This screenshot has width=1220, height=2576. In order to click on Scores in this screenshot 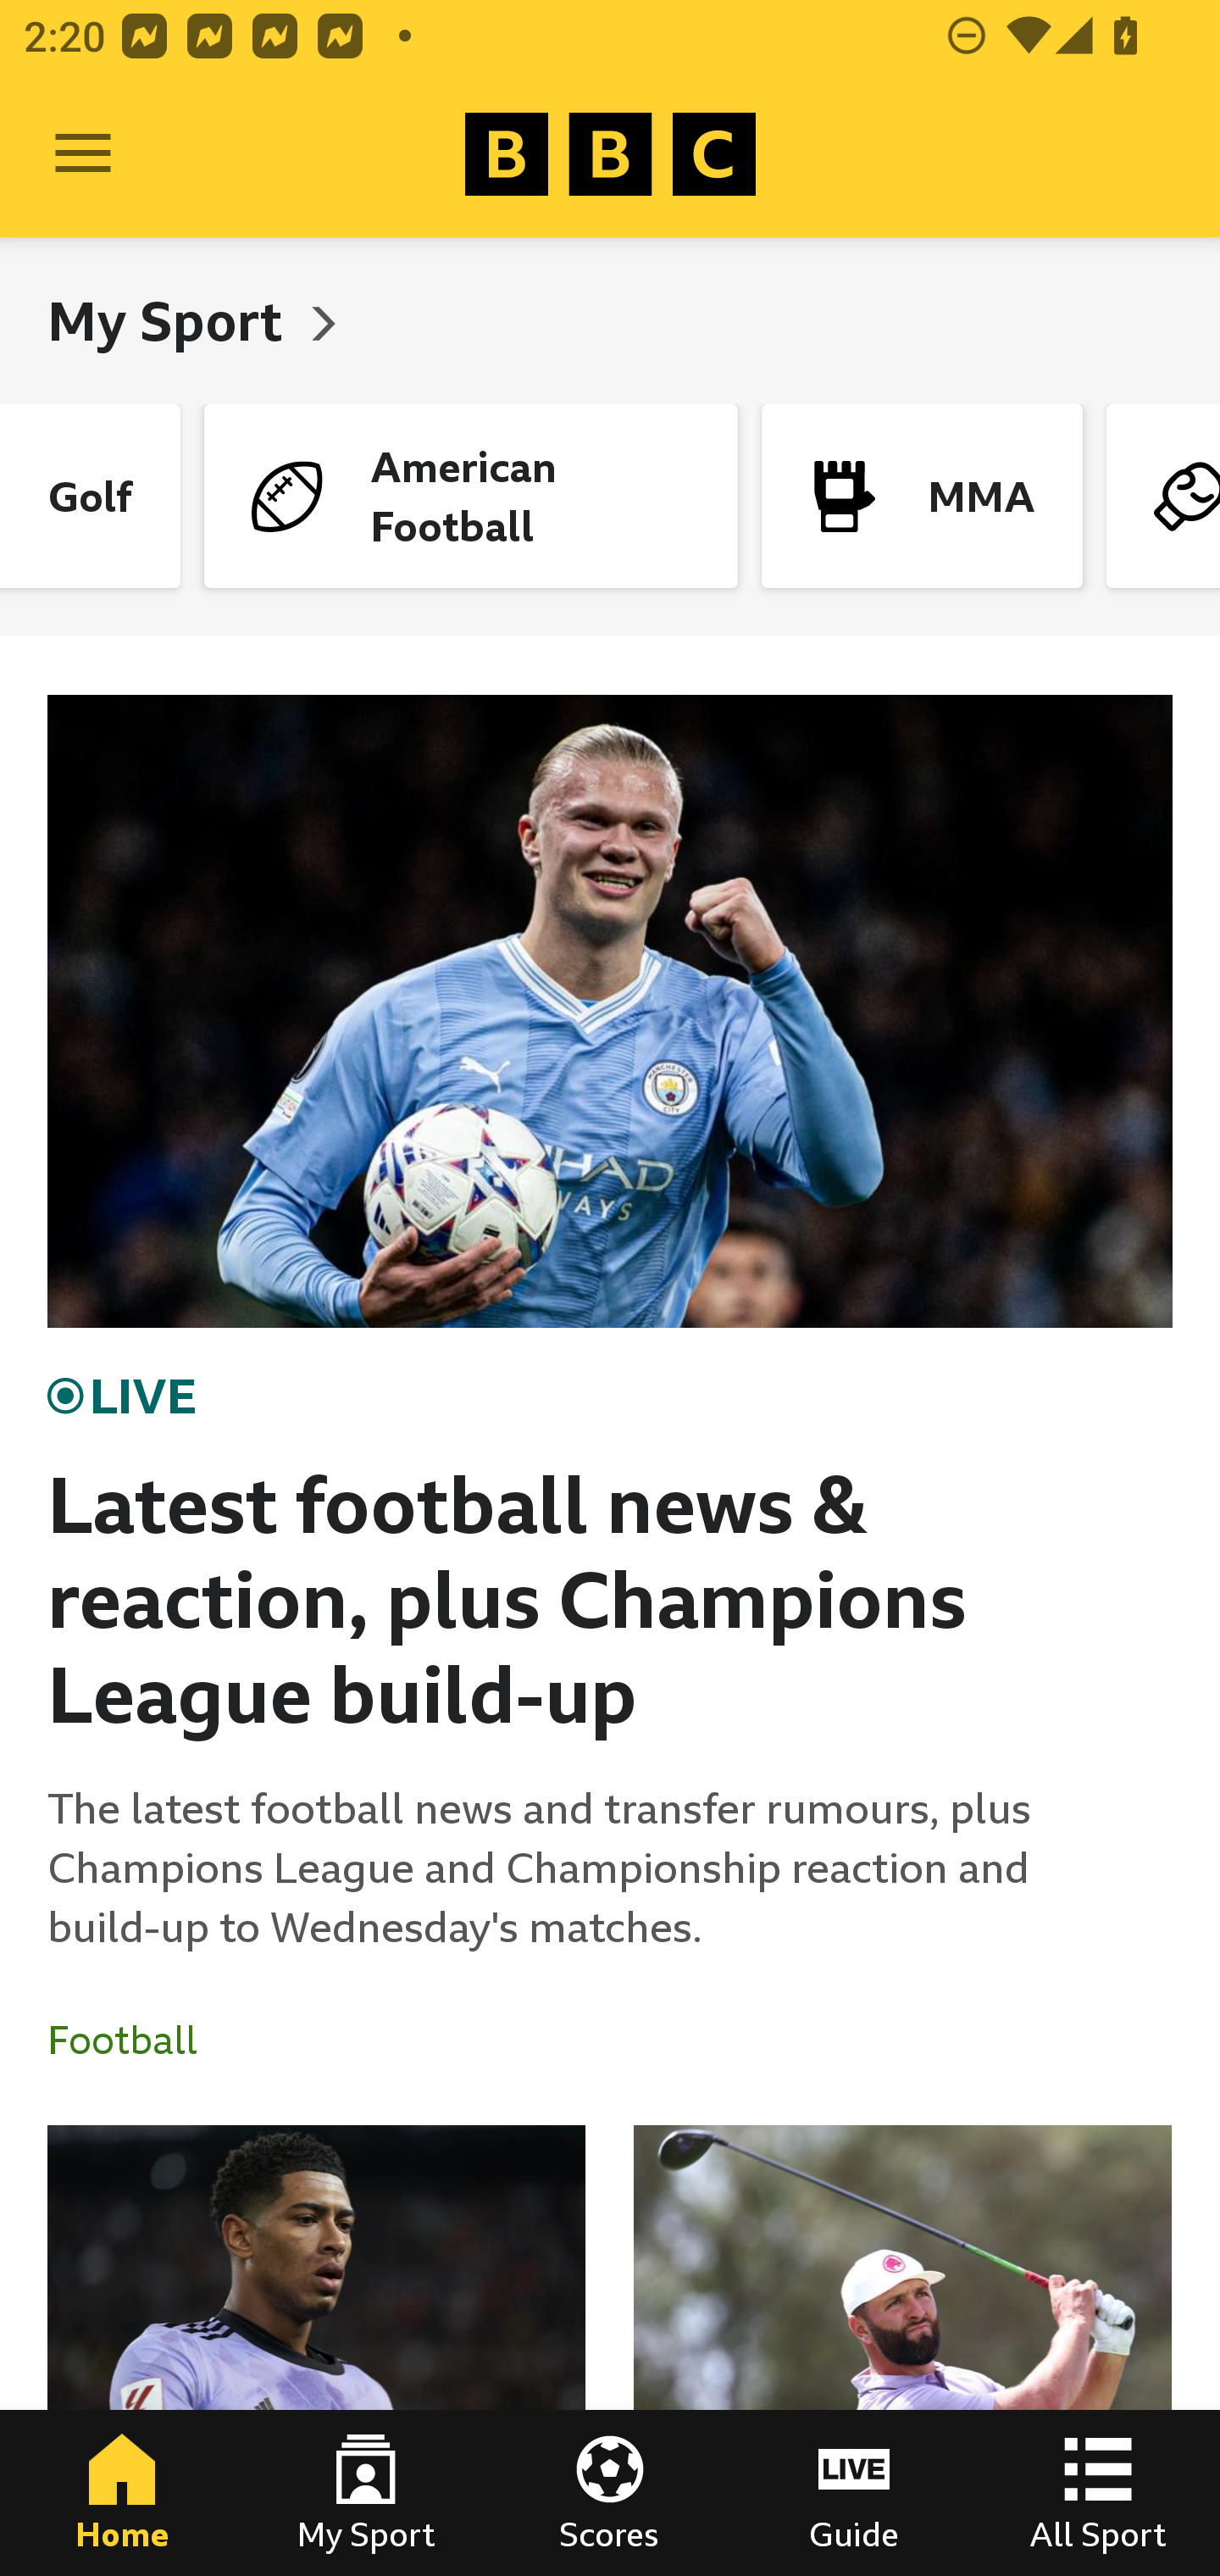, I will do `click(610, 2493)`.